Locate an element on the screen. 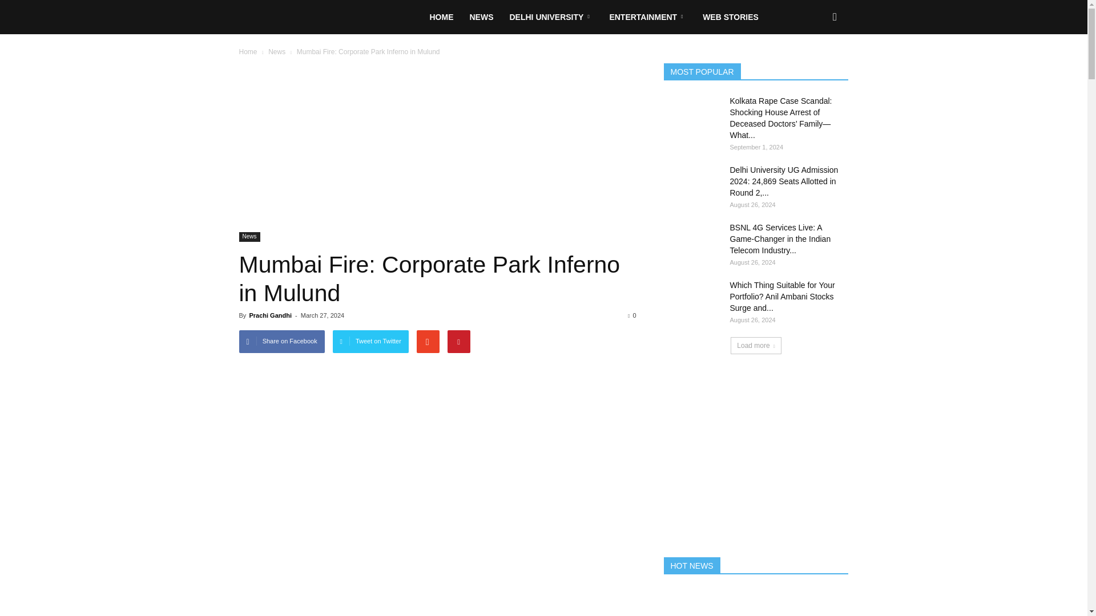 This screenshot has height=616, width=1096. DELHI UNIVERSITY is located at coordinates (550, 17).